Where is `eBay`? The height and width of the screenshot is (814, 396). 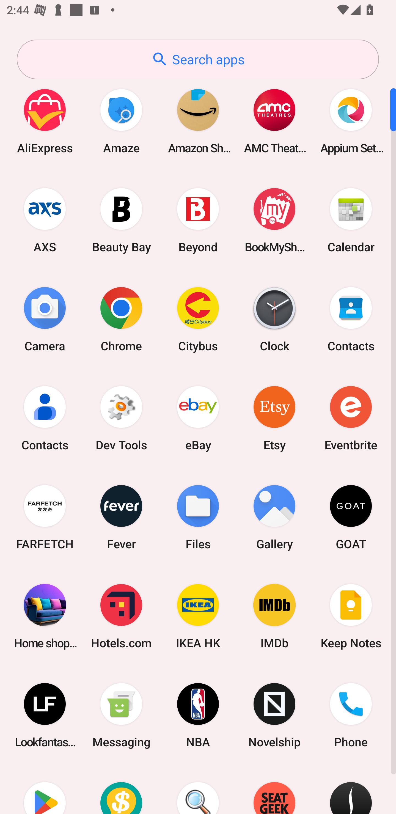 eBay is located at coordinates (198, 418).